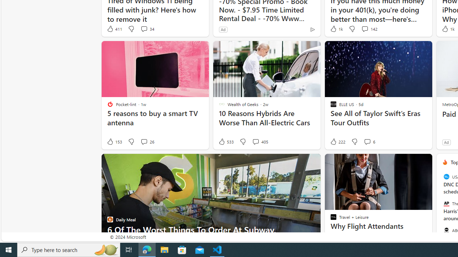 This screenshot has width=458, height=257. What do you see at coordinates (440, 208) in the screenshot?
I see `previous` at bounding box center [440, 208].